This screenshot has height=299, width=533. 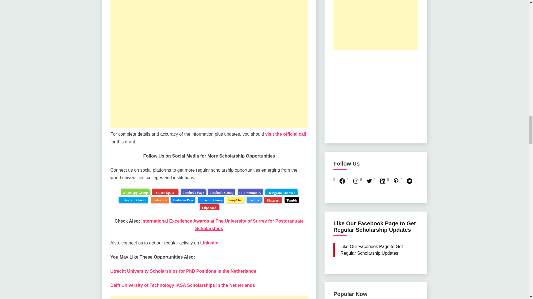 I want to click on Facebook Page, so click(x=193, y=192).